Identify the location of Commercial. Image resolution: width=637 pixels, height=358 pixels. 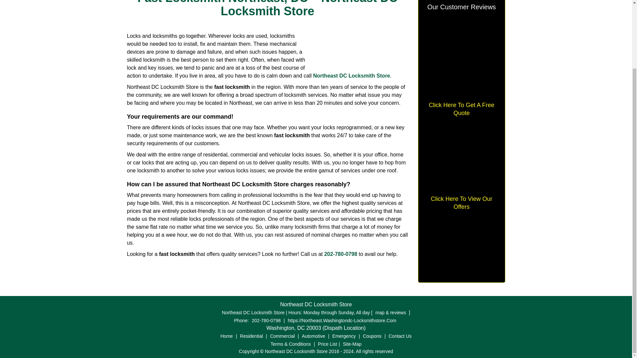
(282, 336).